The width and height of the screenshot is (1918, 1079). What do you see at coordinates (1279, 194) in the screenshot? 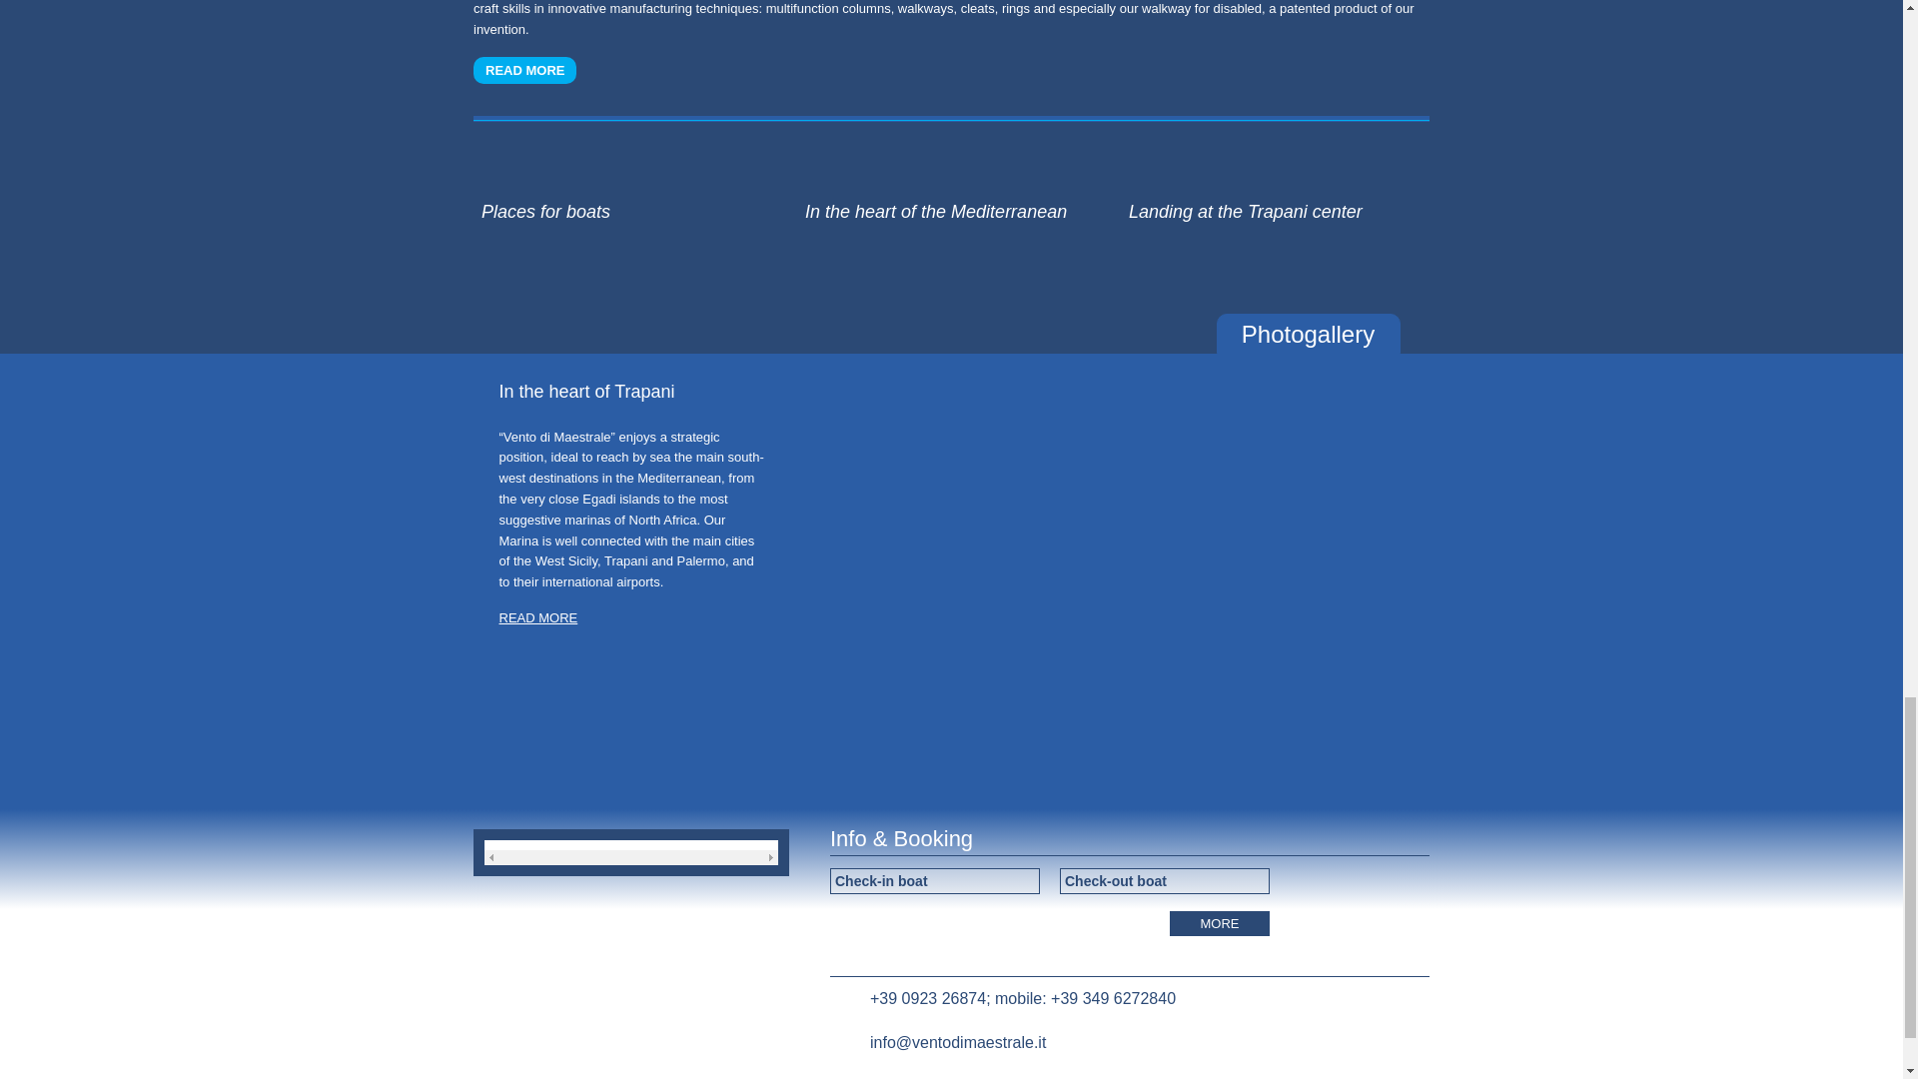
I see `Landing at the Trapani center` at bounding box center [1279, 194].